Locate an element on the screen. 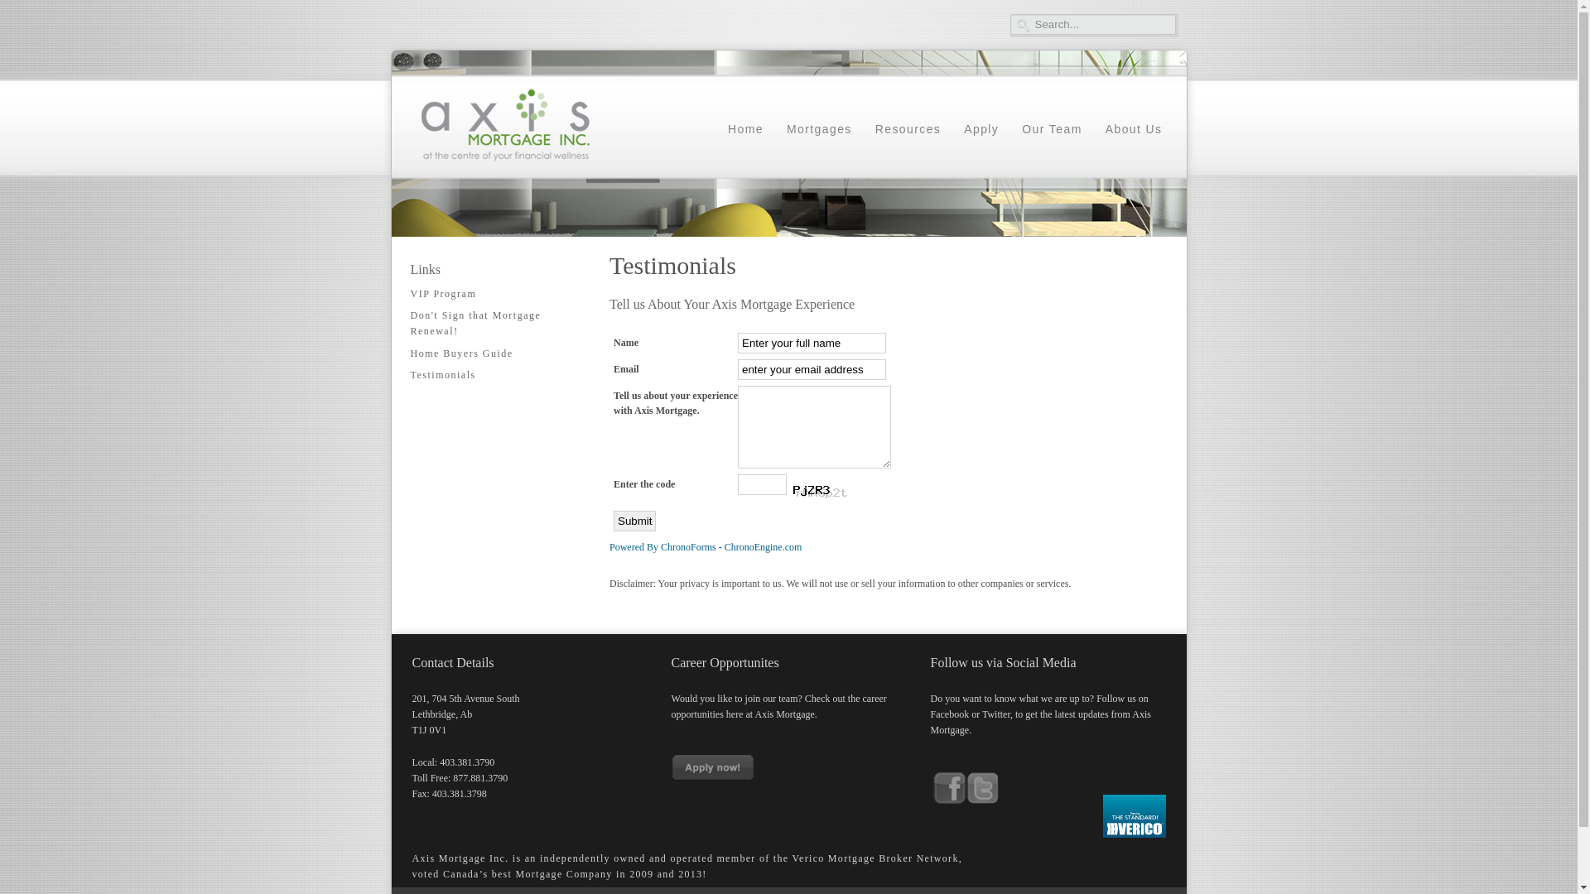  About Us is located at coordinates (1135, 137).